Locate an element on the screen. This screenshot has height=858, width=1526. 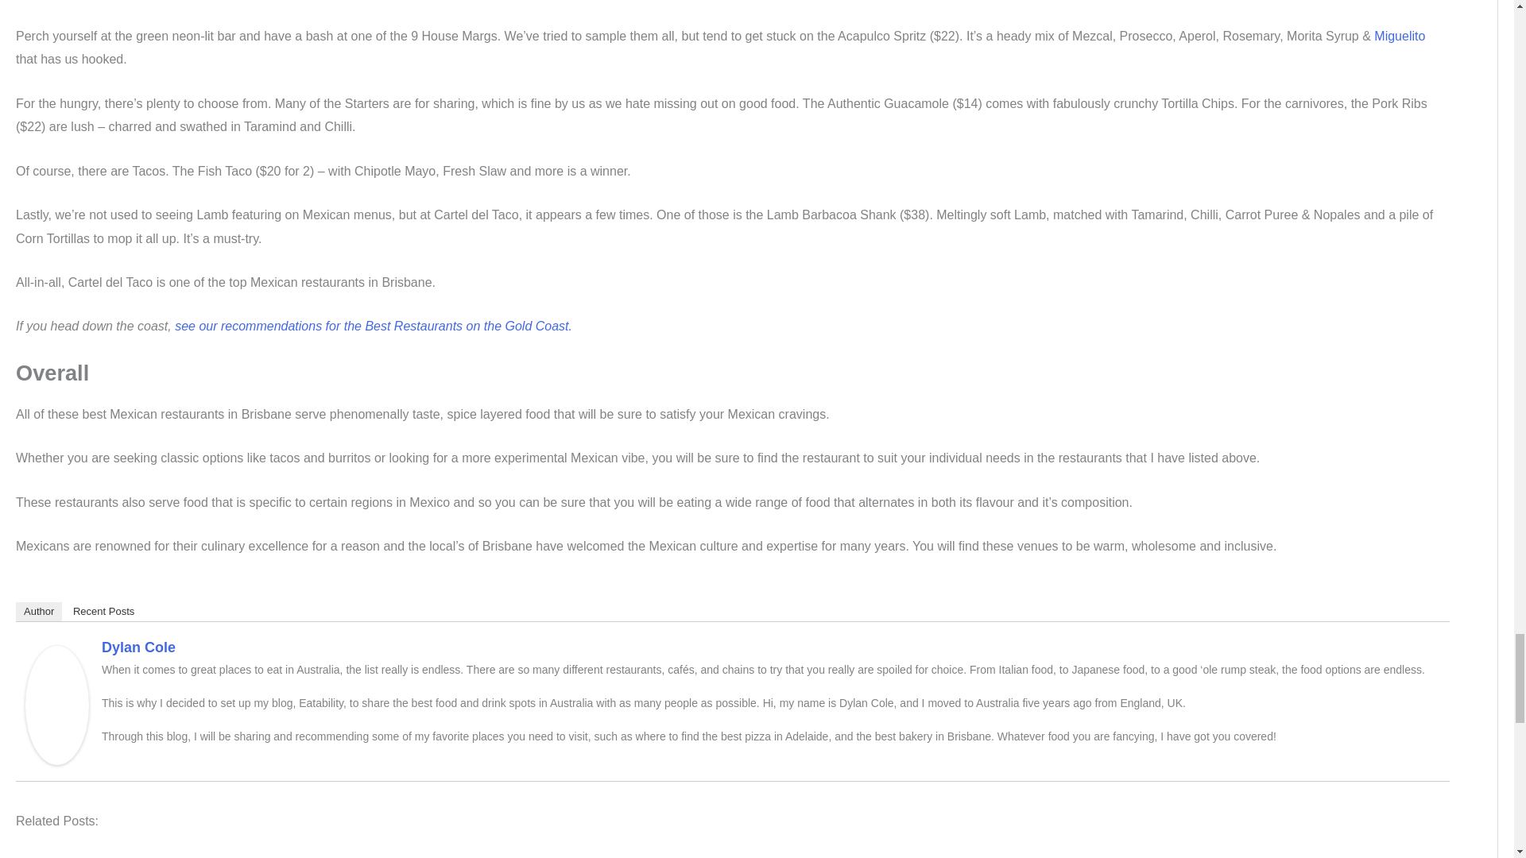
The 15 Best Mexican Restaurants In Sydney is located at coordinates (208, 856).